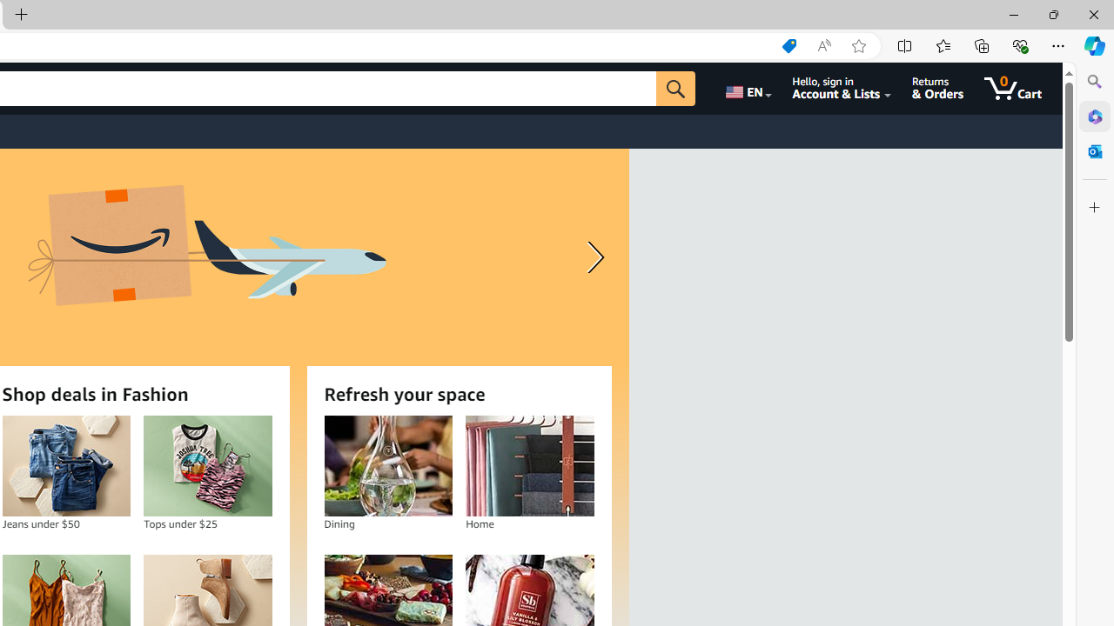 This screenshot has width=1114, height=626. Describe the element at coordinates (675, 89) in the screenshot. I see `Go` at that location.